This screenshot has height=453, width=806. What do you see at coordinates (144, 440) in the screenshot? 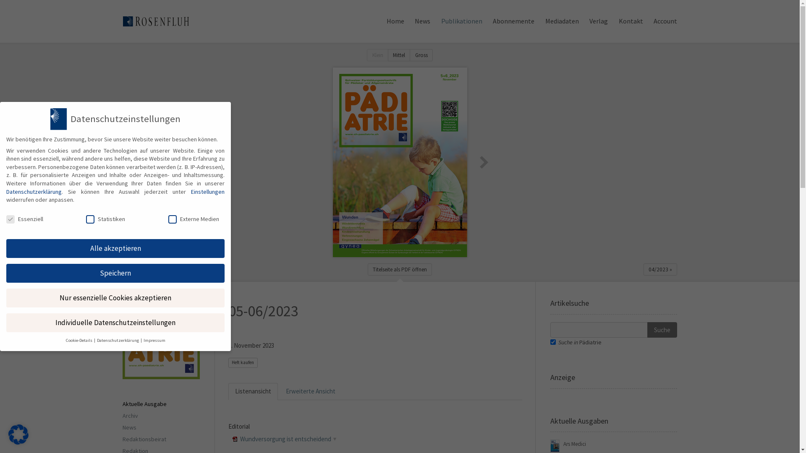
I see `Redaktionsbeirat` at bounding box center [144, 440].